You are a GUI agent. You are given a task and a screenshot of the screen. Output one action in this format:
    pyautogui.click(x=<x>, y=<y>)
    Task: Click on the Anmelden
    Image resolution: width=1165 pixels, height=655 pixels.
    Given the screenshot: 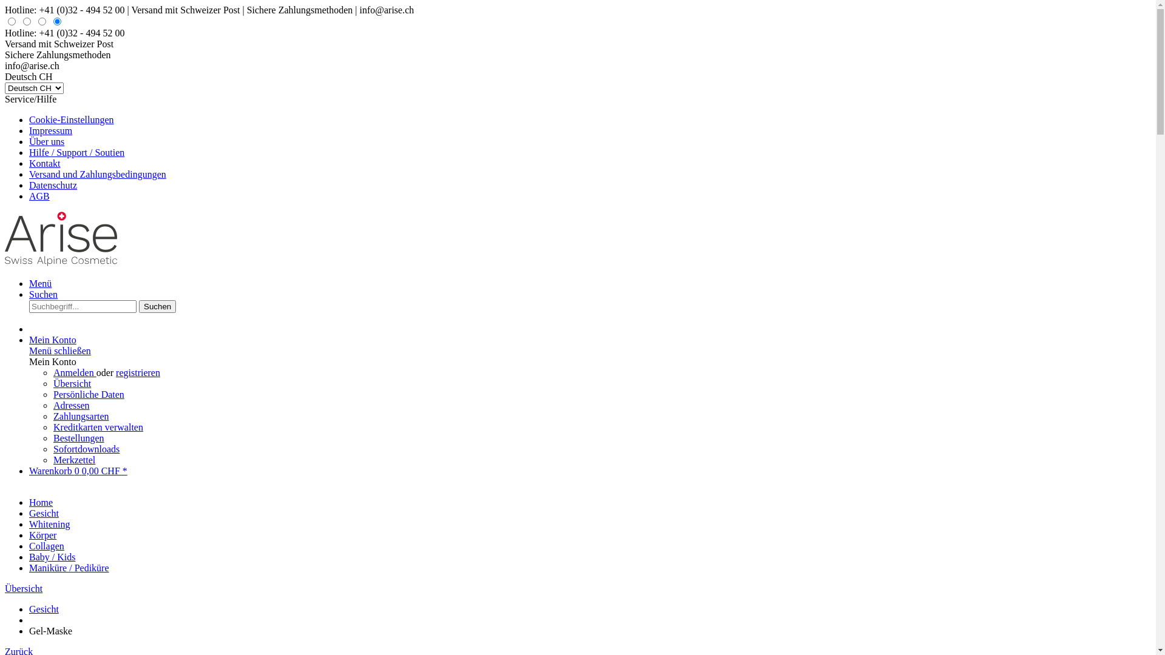 What is the action you would take?
    pyautogui.click(x=75, y=372)
    